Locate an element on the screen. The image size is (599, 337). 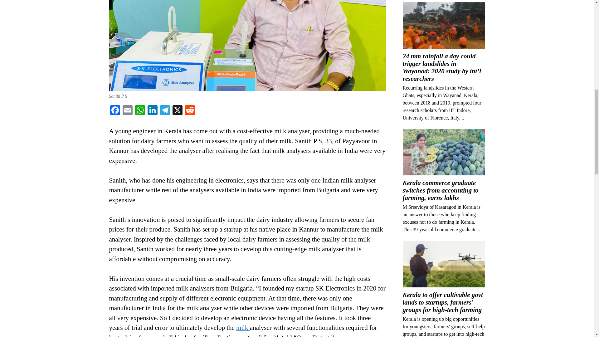
Reddit is located at coordinates (190, 110).